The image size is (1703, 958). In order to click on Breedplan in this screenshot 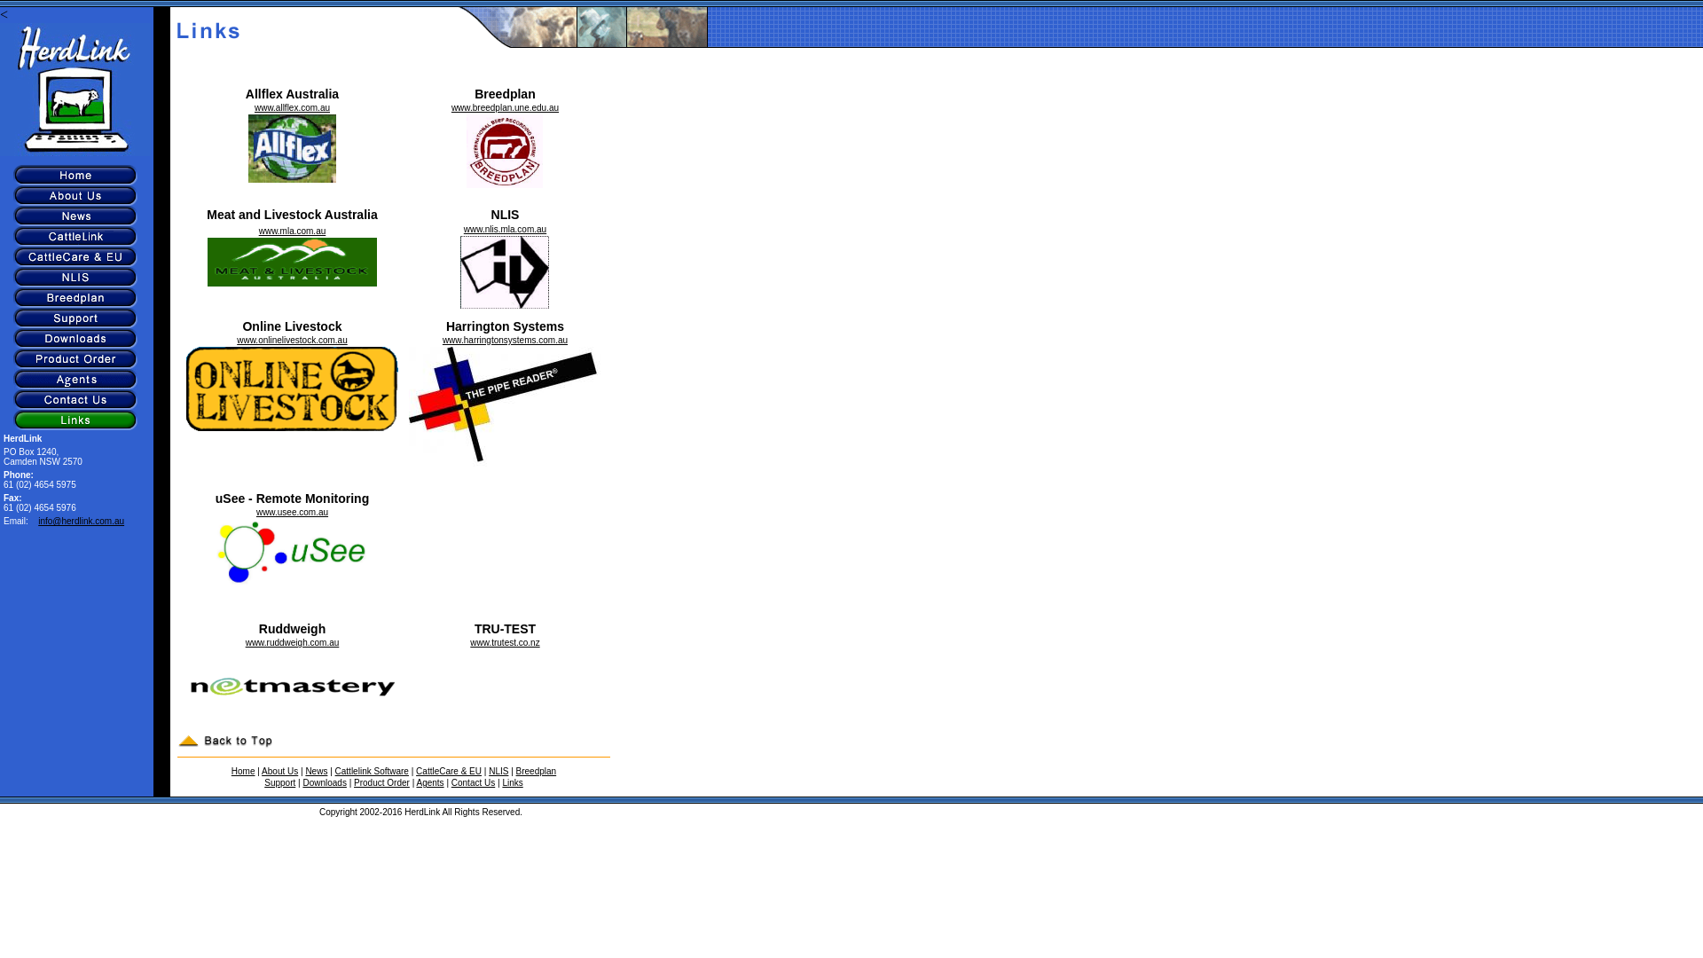, I will do `click(537, 772)`.